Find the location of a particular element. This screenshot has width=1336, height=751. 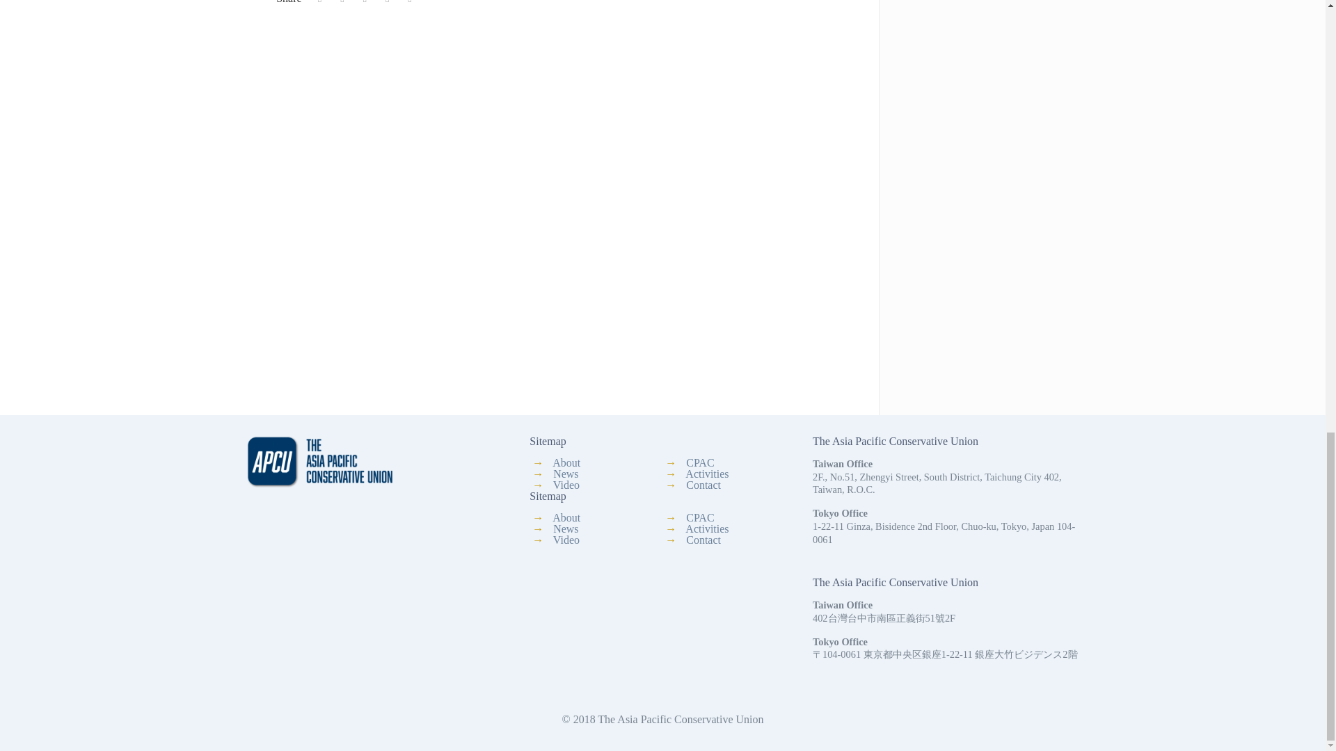

Activities is located at coordinates (706, 528).